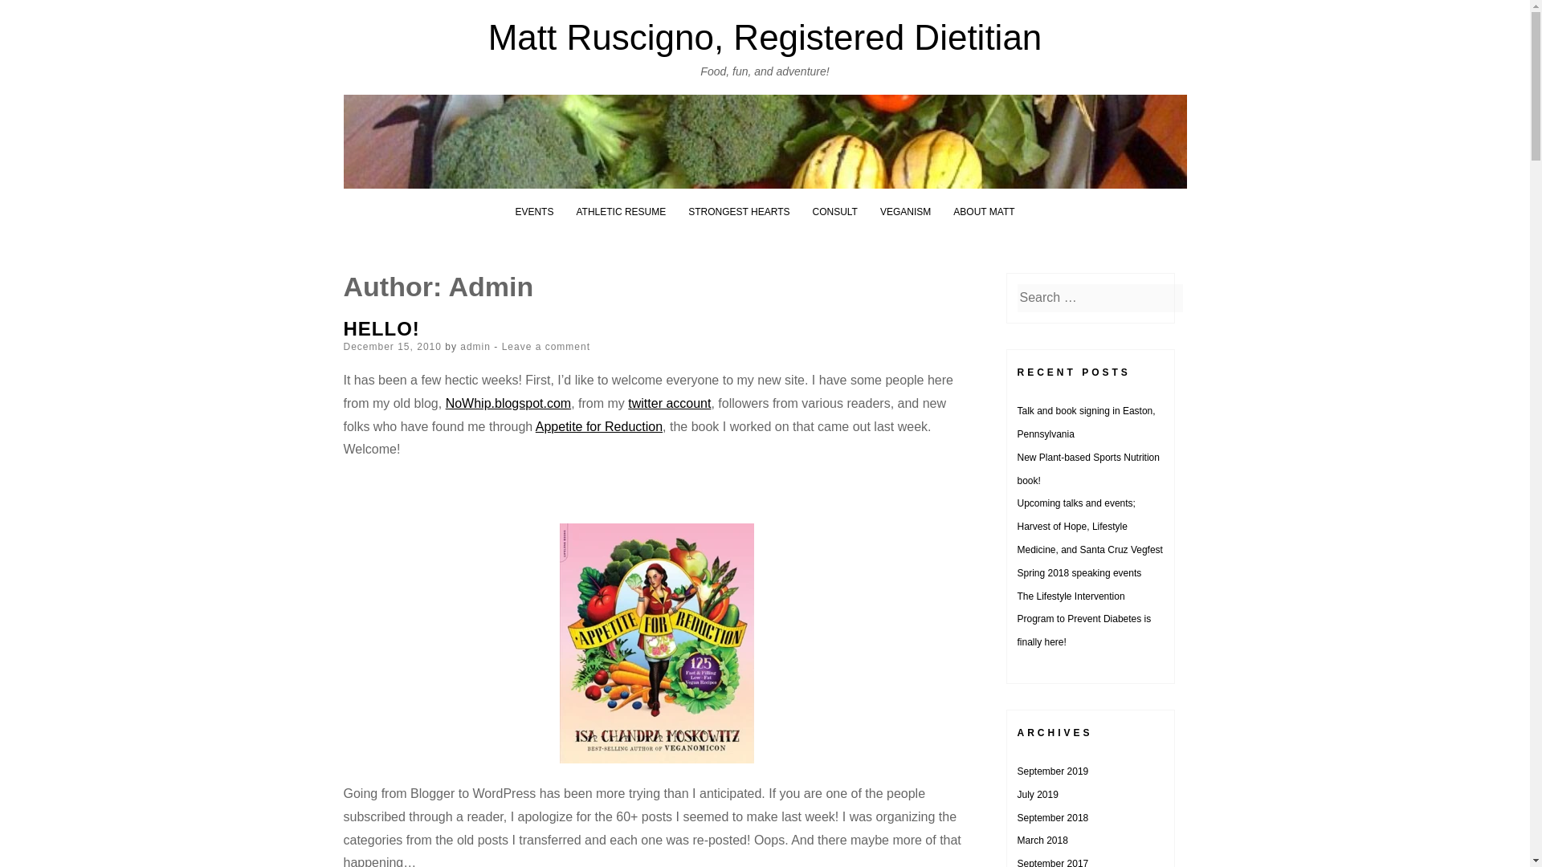 The height and width of the screenshot is (867, 1542). I want to click on Appetite for Reduction, so click(599, 426).